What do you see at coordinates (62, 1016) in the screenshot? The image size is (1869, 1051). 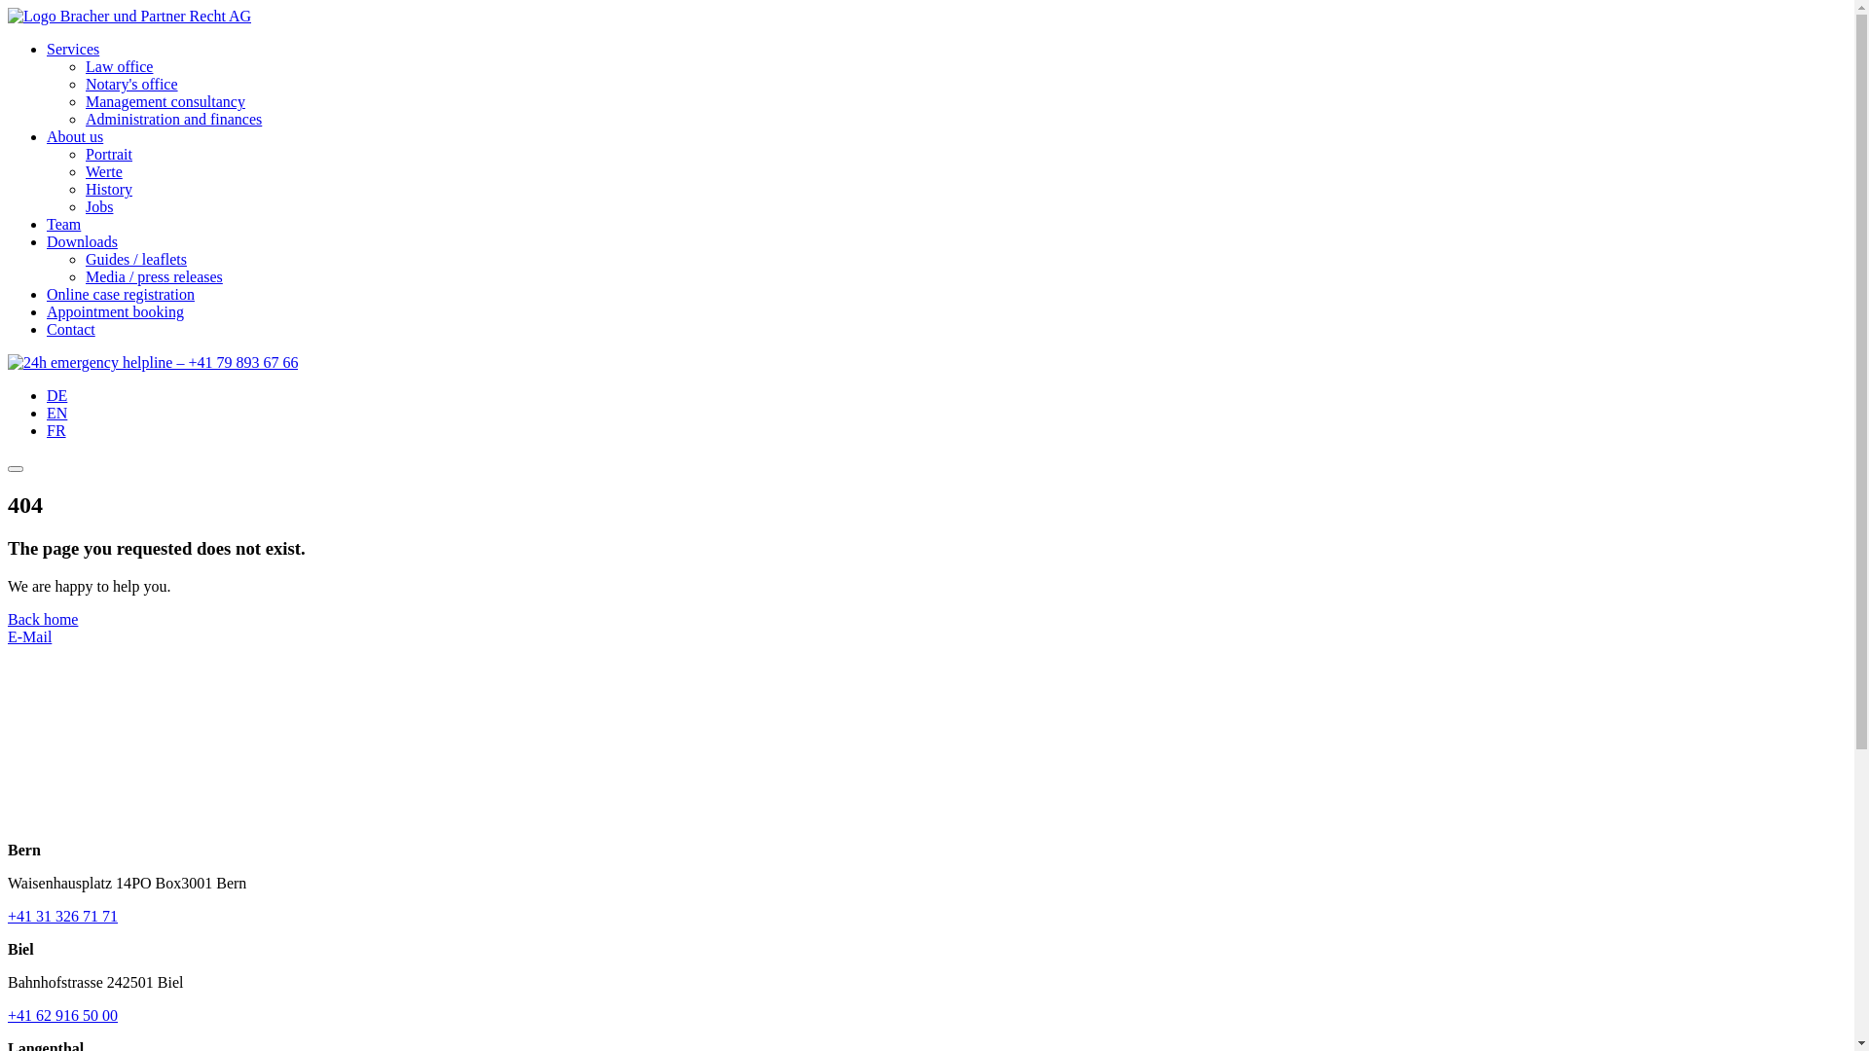 I see `+41 62 916 50 00` at bounding box center [62, 1016].